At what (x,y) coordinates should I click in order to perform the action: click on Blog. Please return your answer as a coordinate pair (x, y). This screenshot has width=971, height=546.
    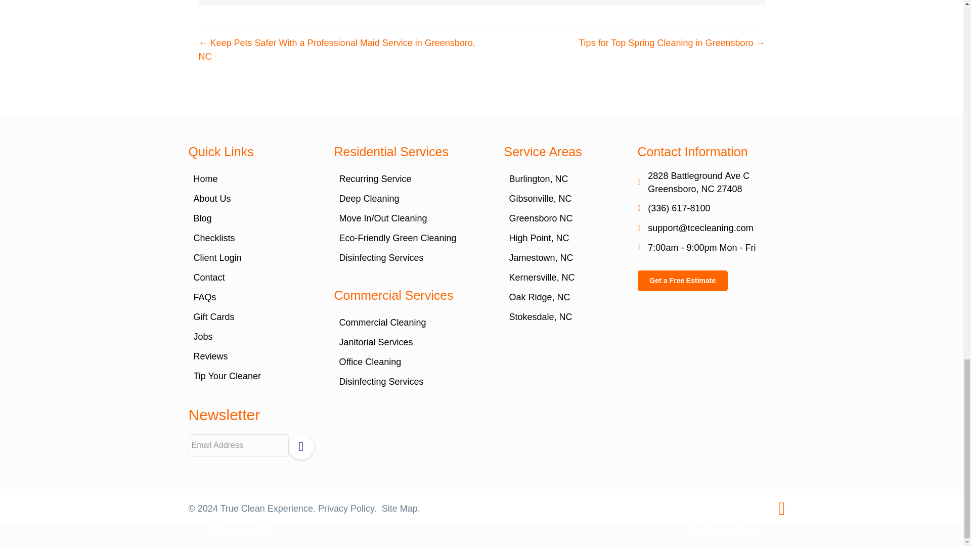
    Looking at the image, I should click on (251, 218).